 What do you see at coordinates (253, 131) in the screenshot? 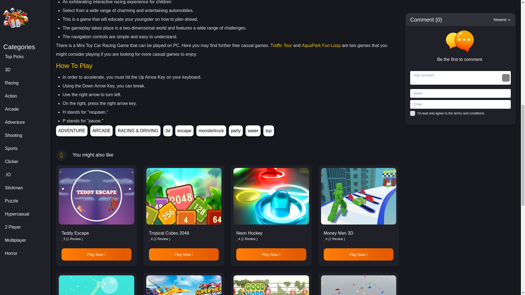
I see `water` at bounding box center [253, 131].